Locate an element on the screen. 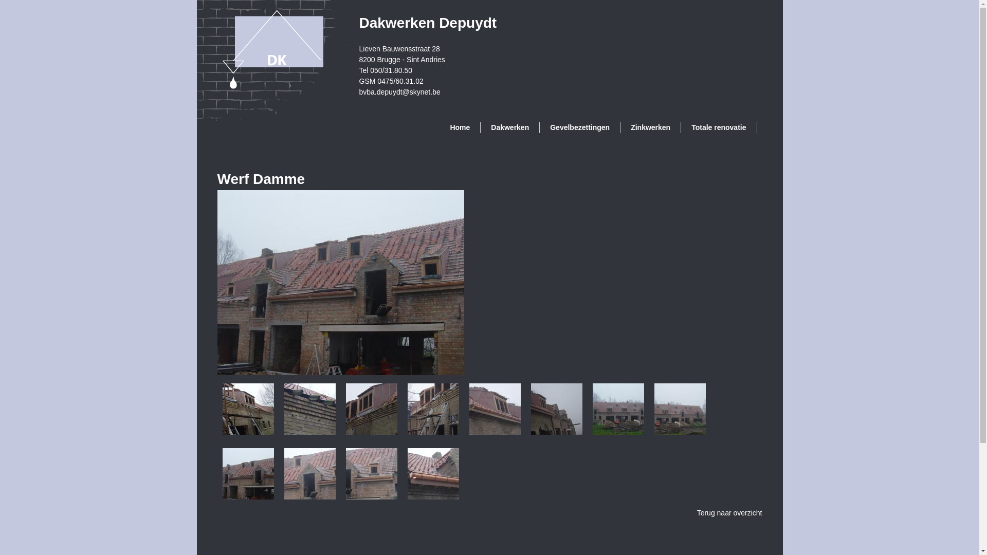  Dakwerken is located at coordinates (510, 127).